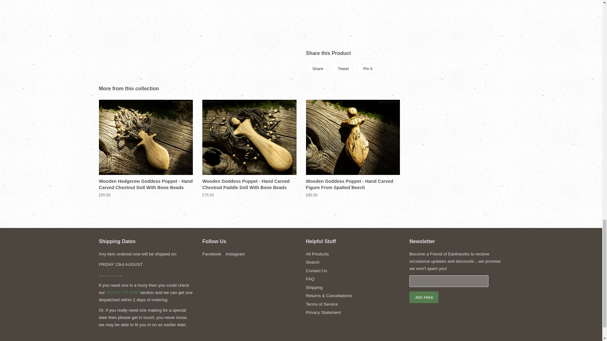  I want to click on Tweet on Twitter, so click(341, 68).